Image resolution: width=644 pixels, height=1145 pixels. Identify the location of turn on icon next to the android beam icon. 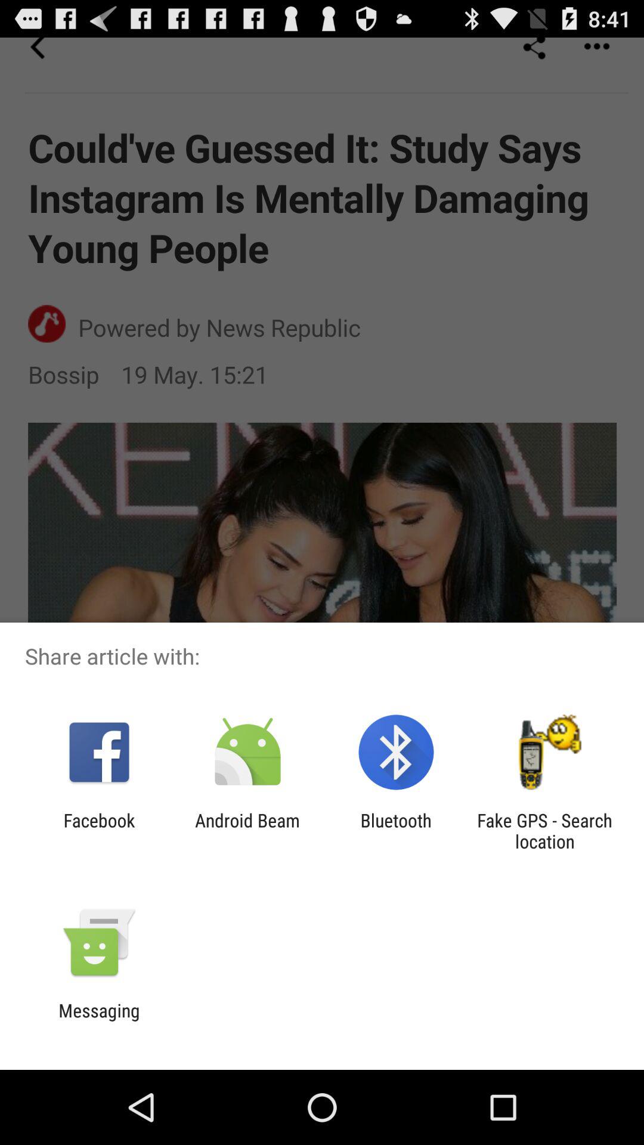
(396, 831).